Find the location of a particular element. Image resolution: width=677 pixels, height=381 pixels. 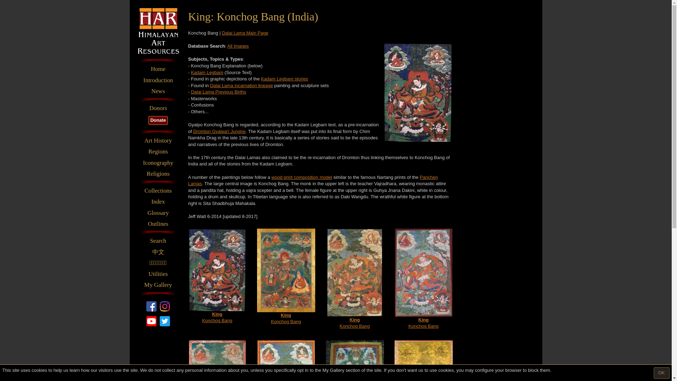

Search is located at coordinates (158, 241).